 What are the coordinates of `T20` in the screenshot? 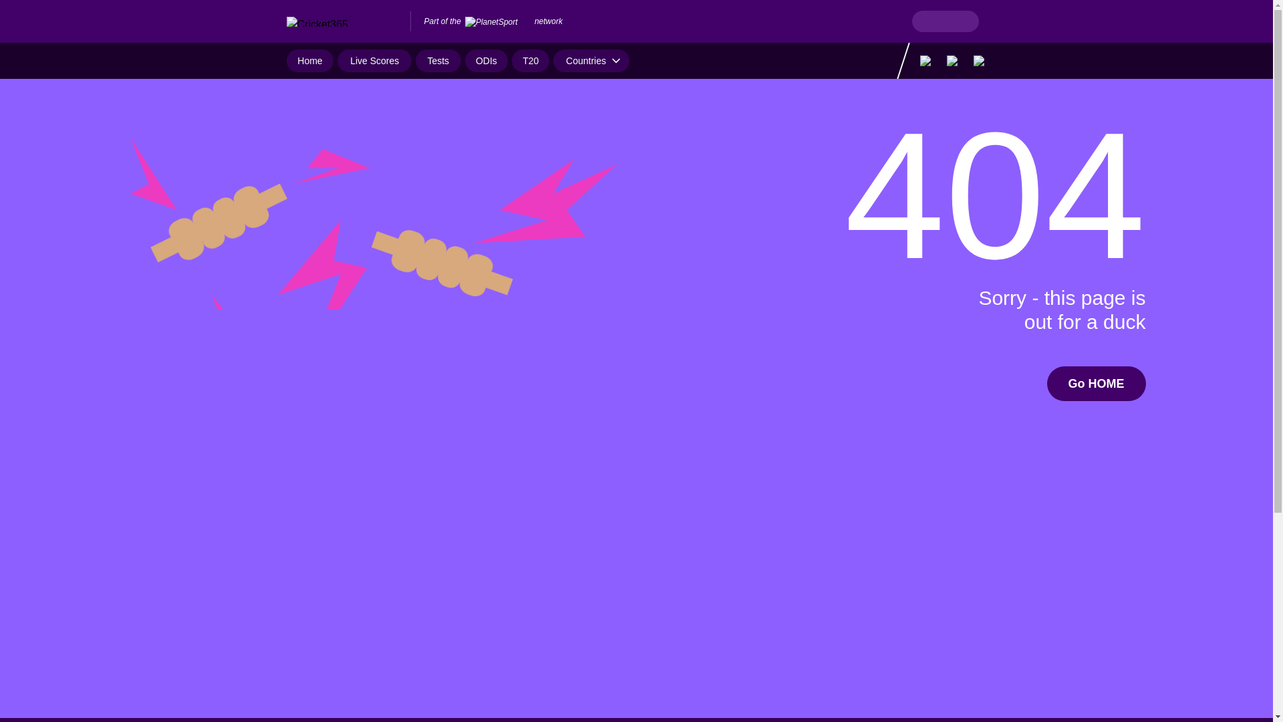 It's located at (531, 61).